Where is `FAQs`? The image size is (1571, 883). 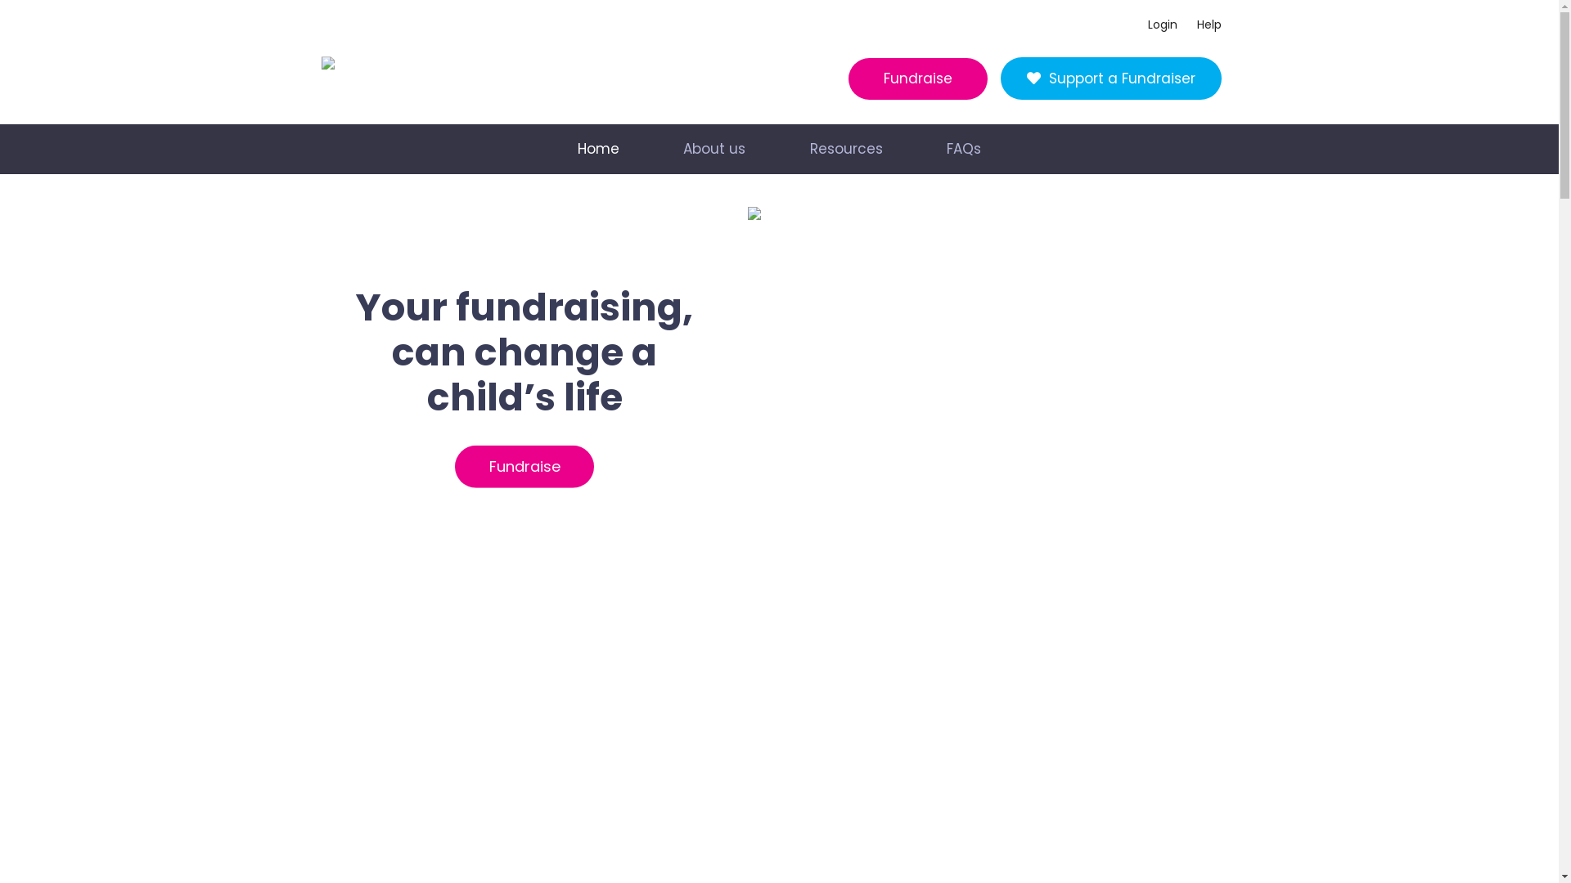
FAQs is located at coordinates (964, 149).